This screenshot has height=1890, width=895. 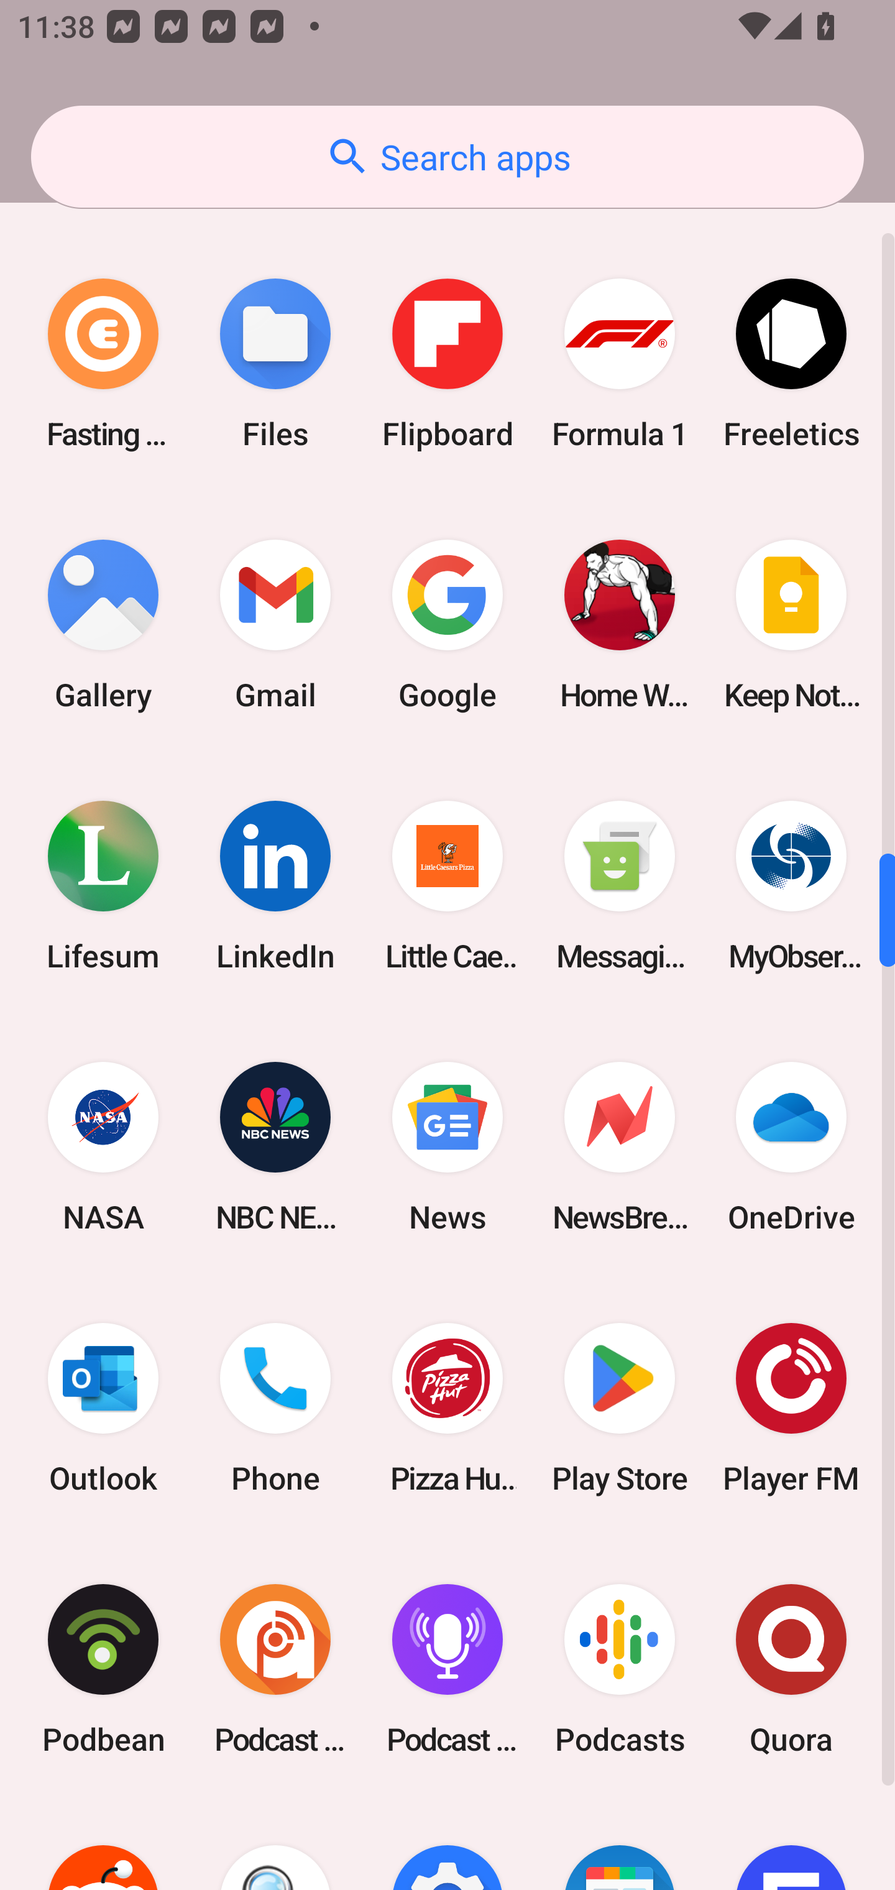 What do you see at coordinates (791, 1408) in the screenshot?
I see `Player FM` at bounding box center [791, 1408].